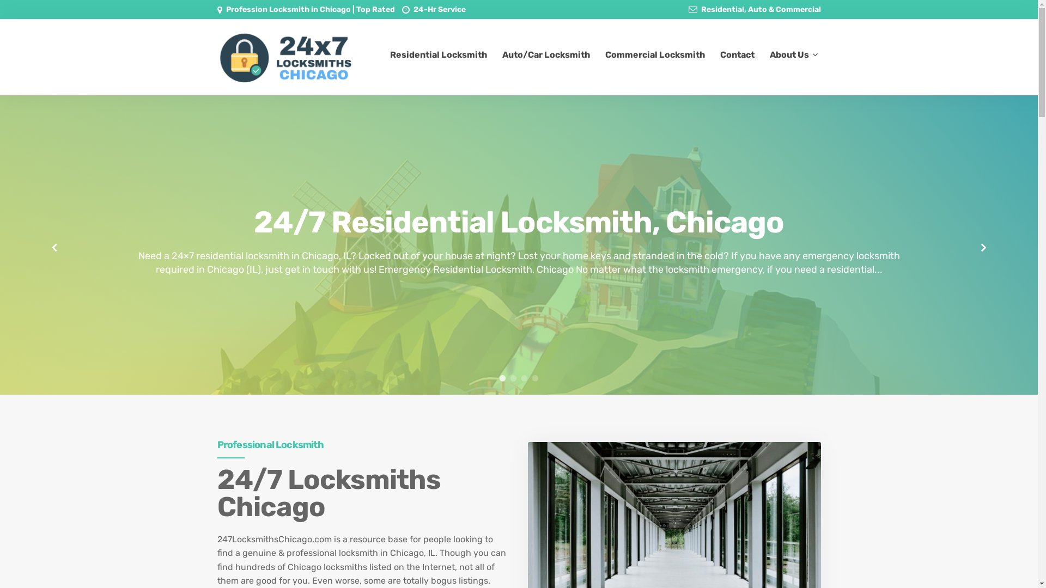 This screenshot has height=588, width=1046. I want to click on Commercial Locksmith, so click(655, 55).